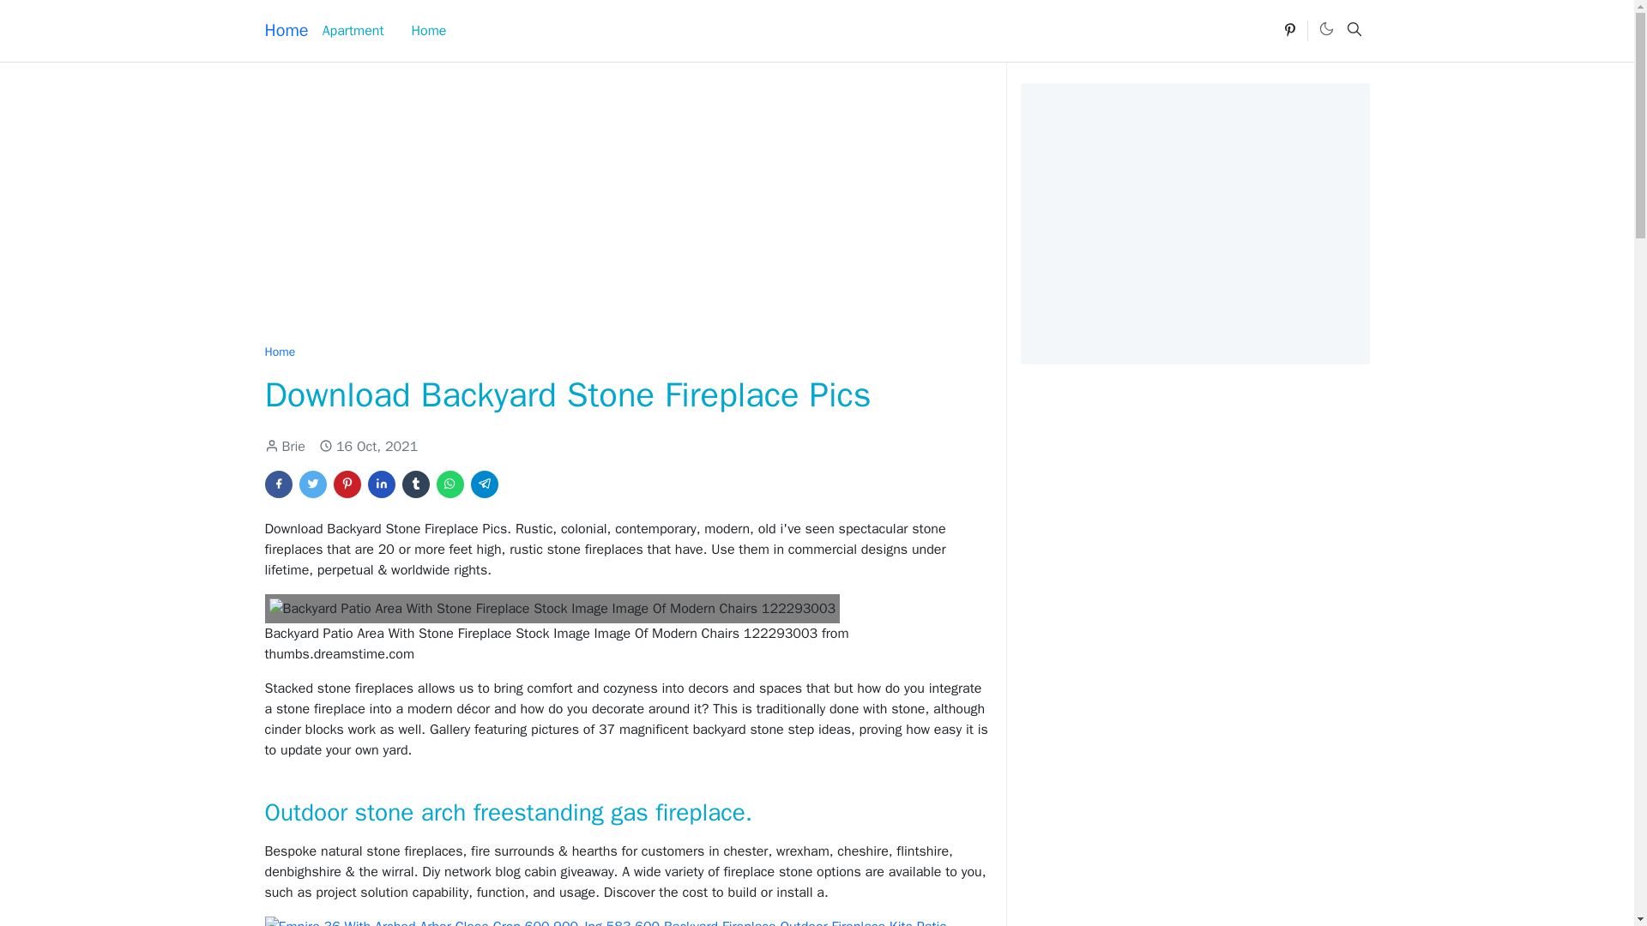  Describe the element at coordinates (381, 484) in the screenshot. I see `Linkedin Share` at that location.